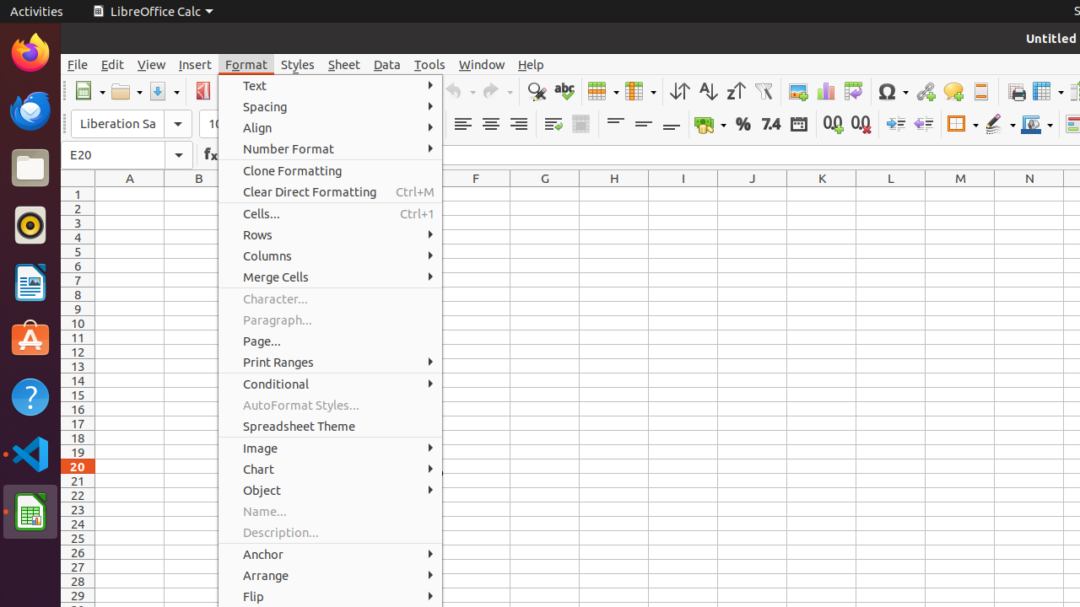 The height and width of the screenshot is (607, 1080). Describe the element at coordinates (196, 64) in the screenshot. I see `Insert` at that location.